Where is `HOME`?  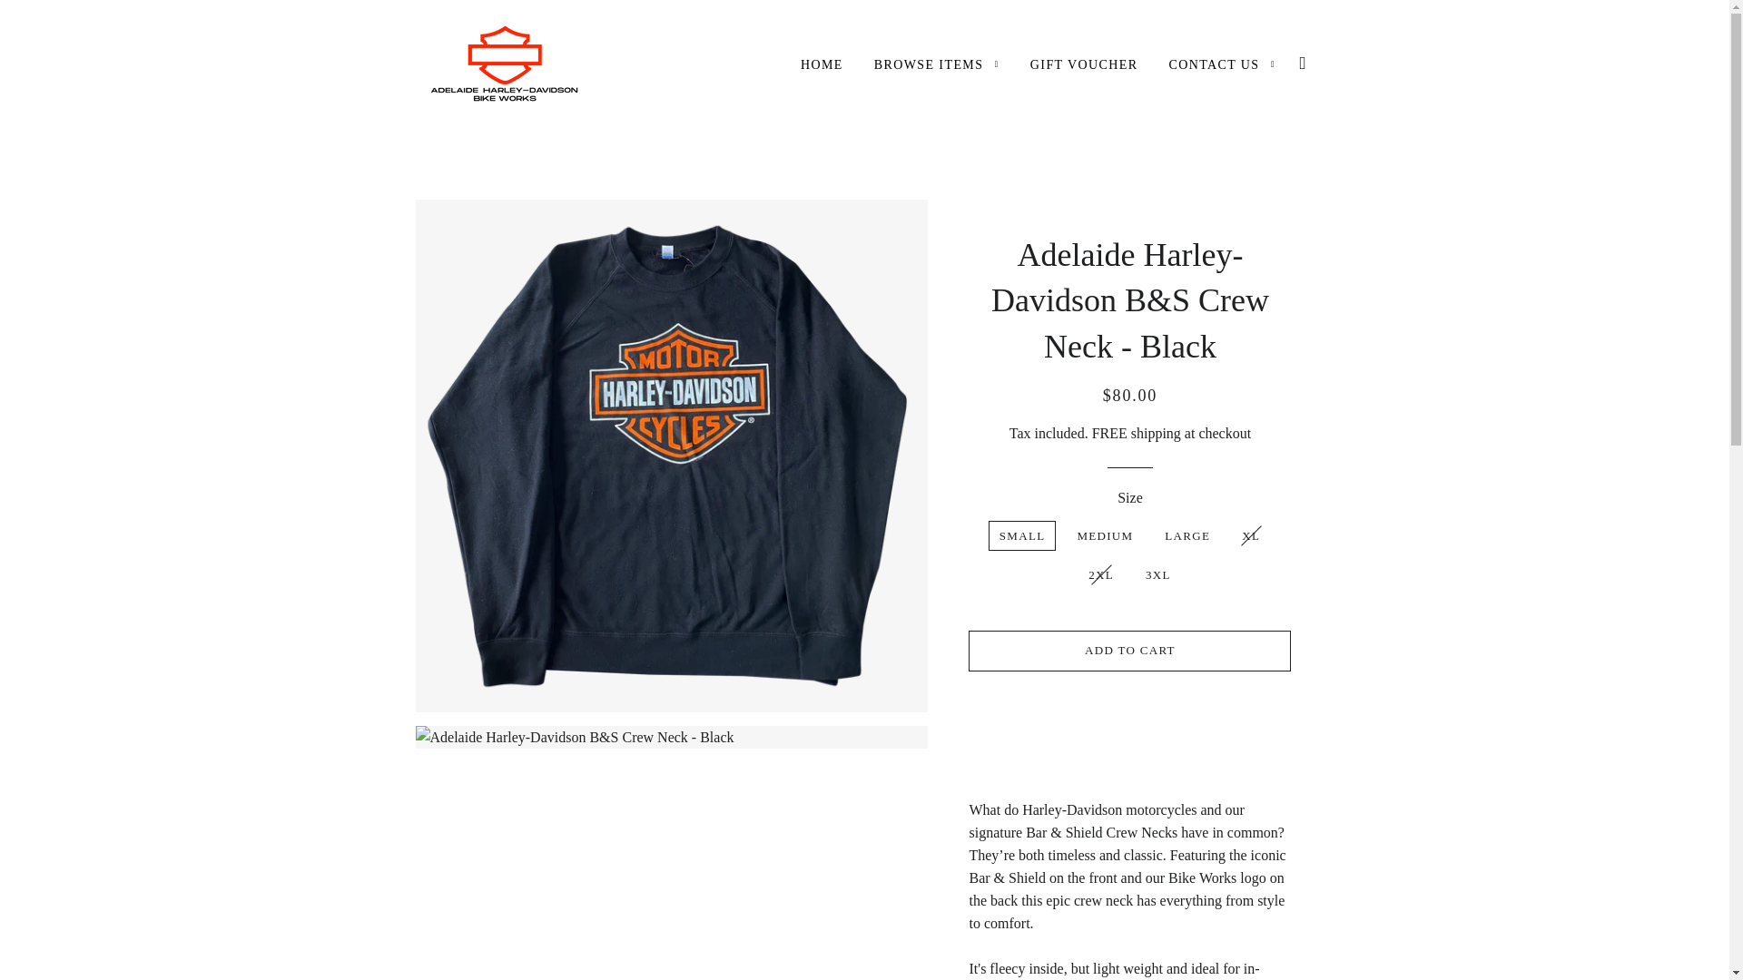
HOME is located at coordinates (822, 65).